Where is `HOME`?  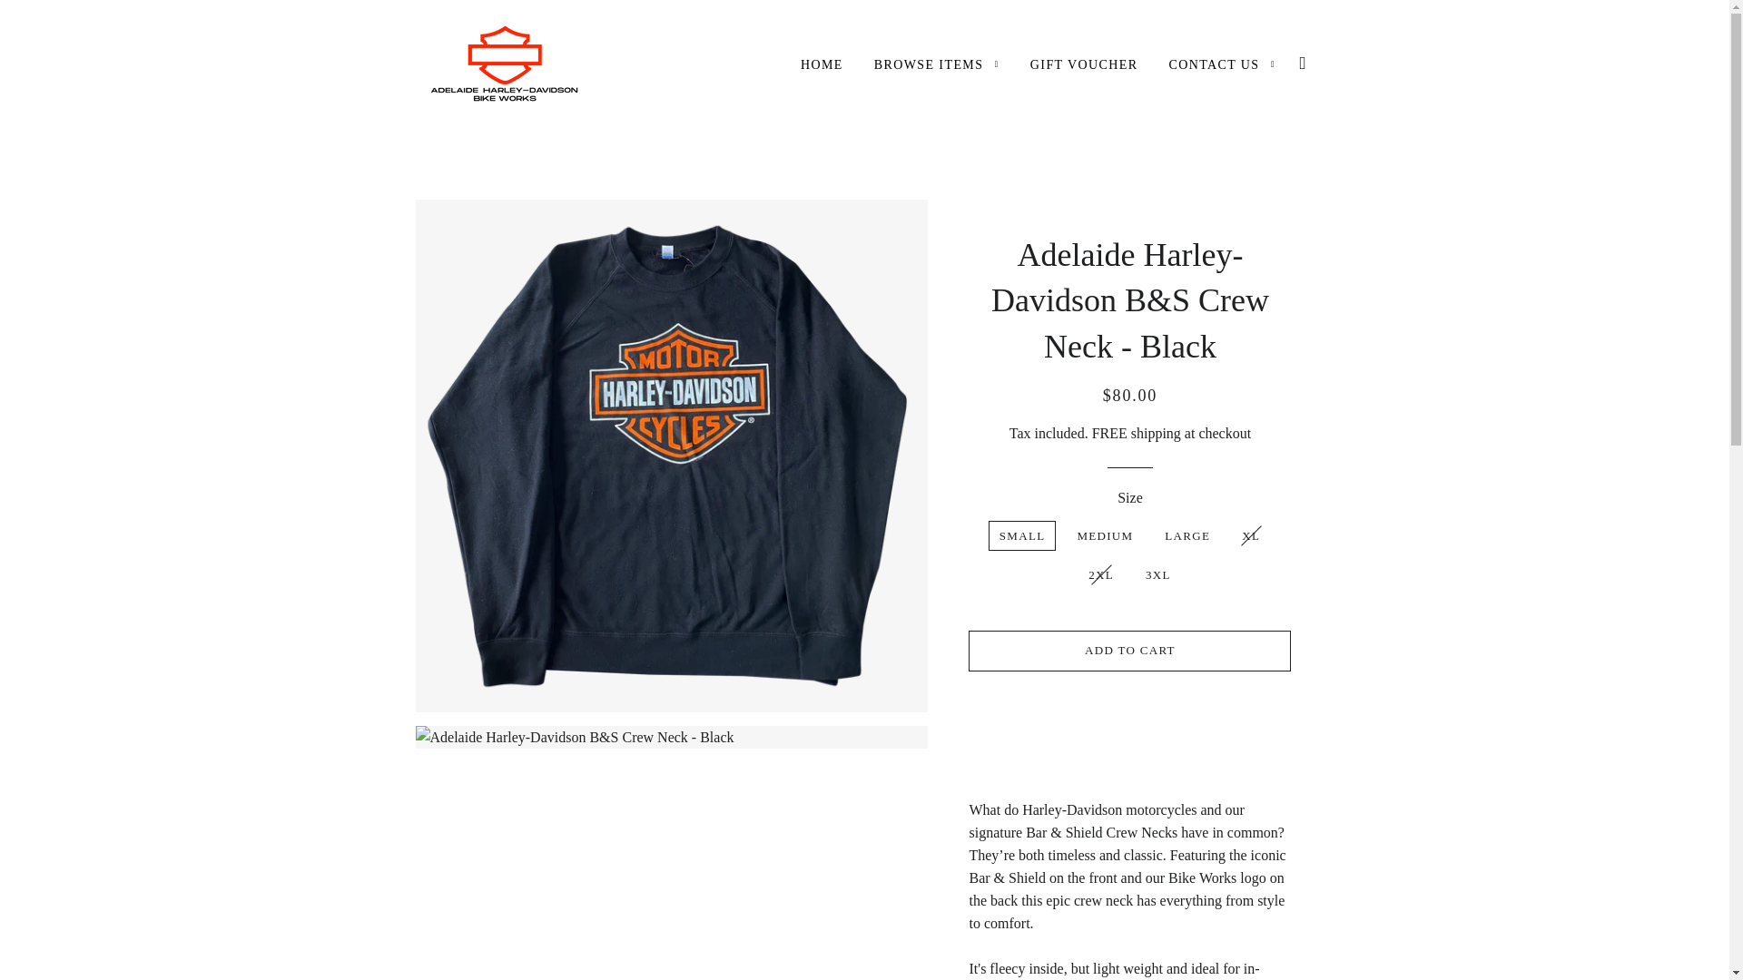
HOME is located at coordinates (822, 65).